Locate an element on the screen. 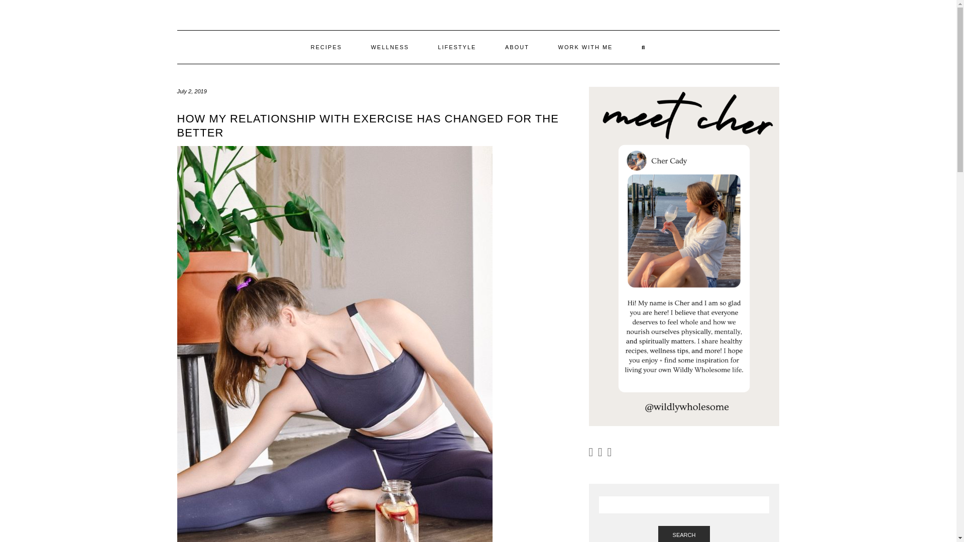 This screenshot has width=964, height=542. ABOUT is located at coordinates (517, 47).